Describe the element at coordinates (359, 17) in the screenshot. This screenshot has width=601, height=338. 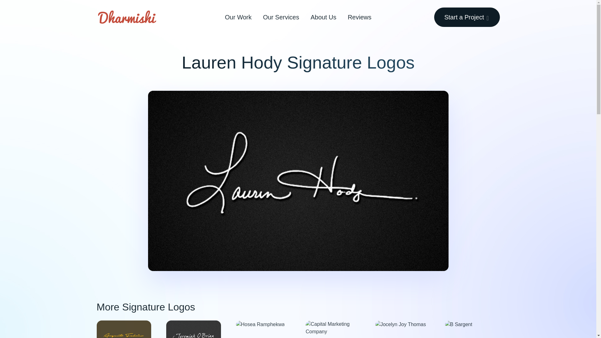
I see `Reviews` at that location.